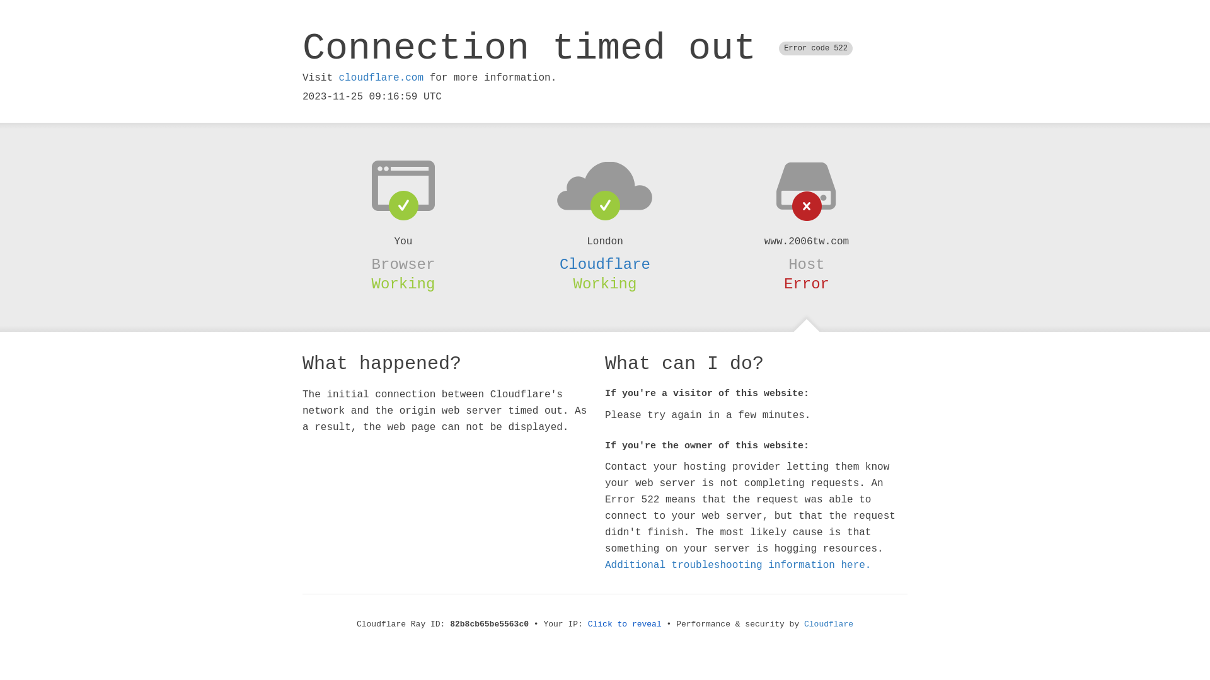 The height and width of the screenshot is (680, 1210). What do you see at coordinates (829, 625) in the screenshot?
I see `Cloudflare` at bounding box center [829, 625].